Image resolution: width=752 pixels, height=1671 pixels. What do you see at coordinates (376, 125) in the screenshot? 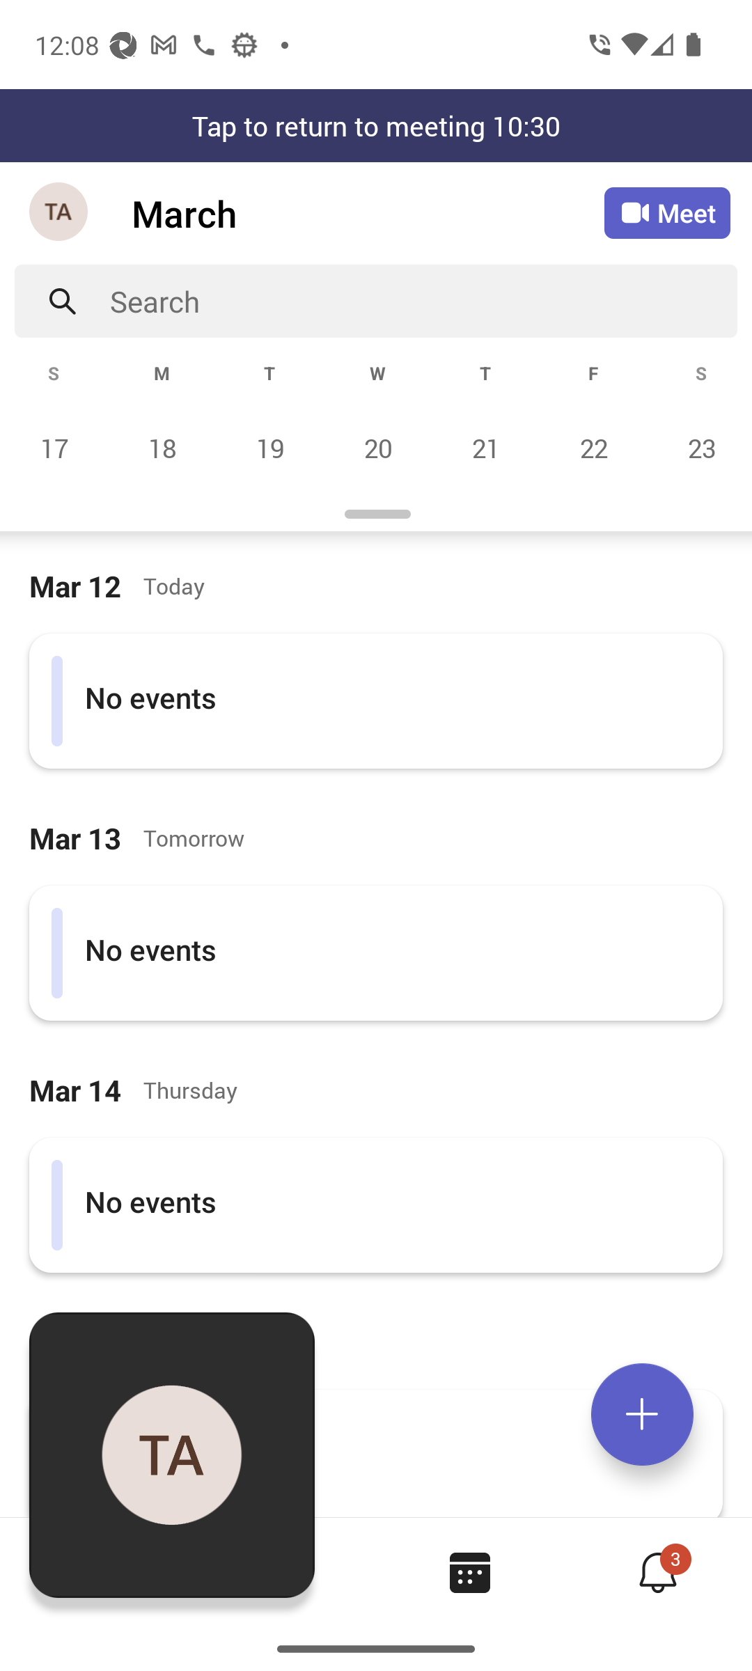
I see `Tap to return to meeting 10:30` at bounding box center [376, 125].